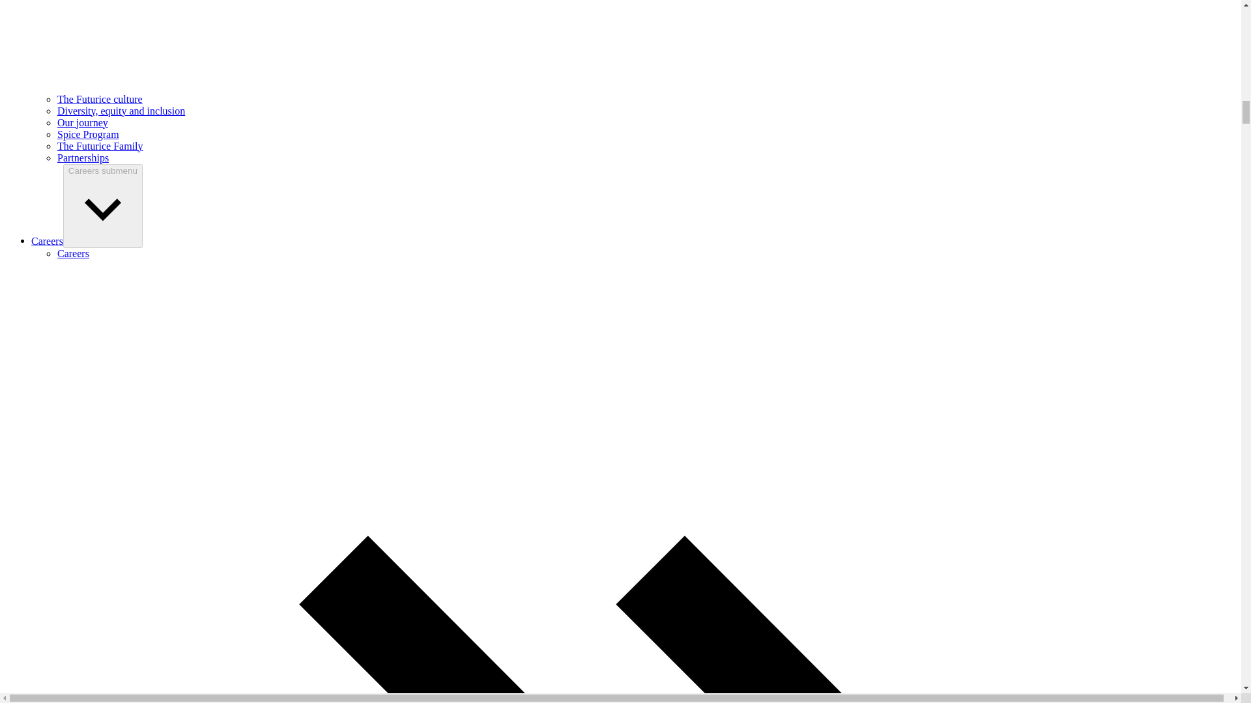 The image size is (1251, 703). I want to click on Careers submenu, so click(103, 206).